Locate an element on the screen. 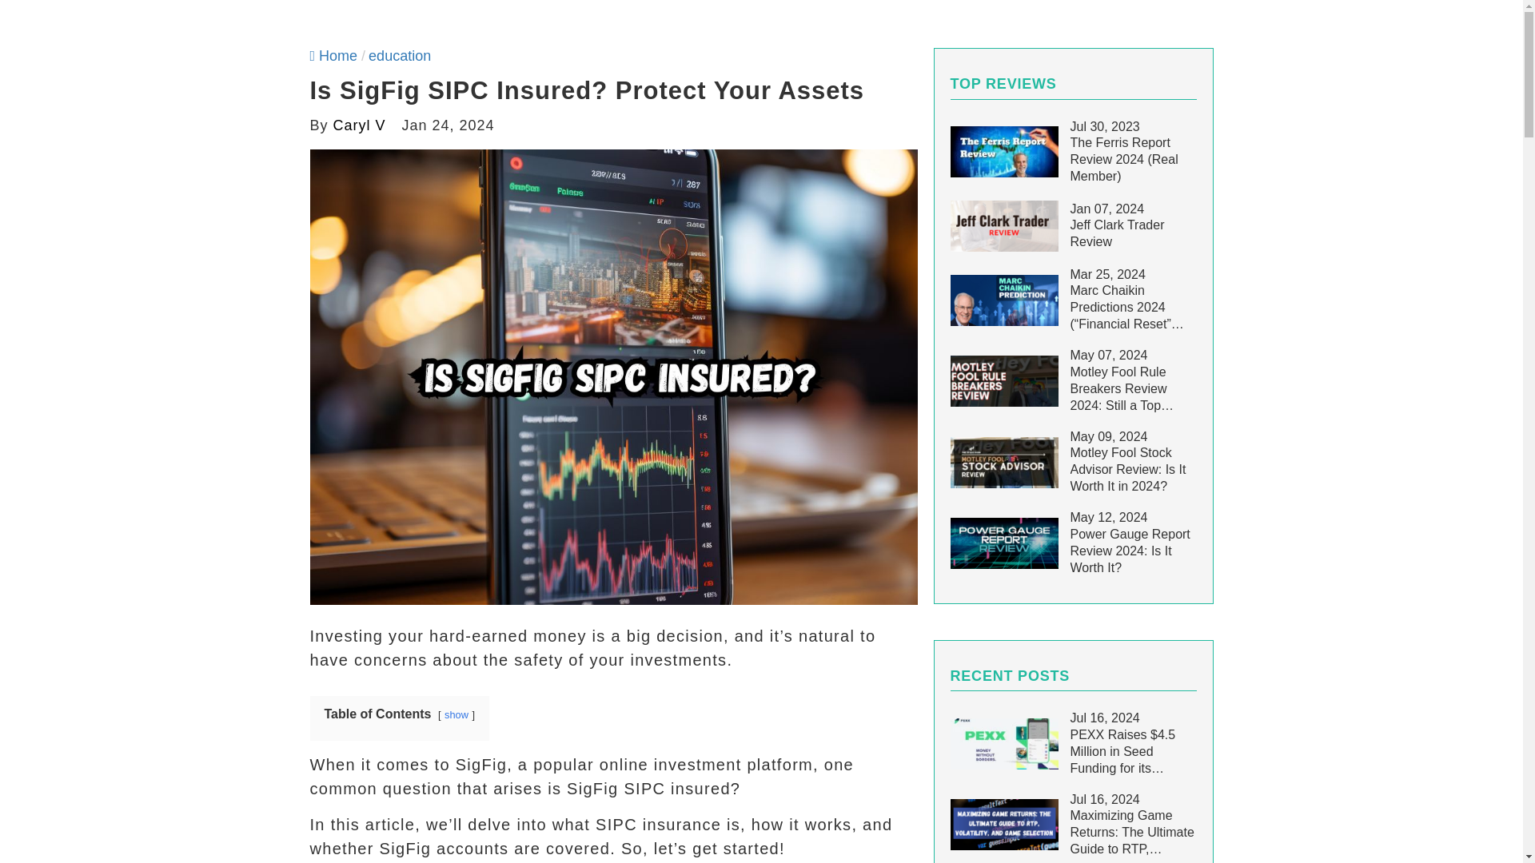 The width and height of the screenshot is (1535, 863). Caryl V is located at coordinates (360, 125).